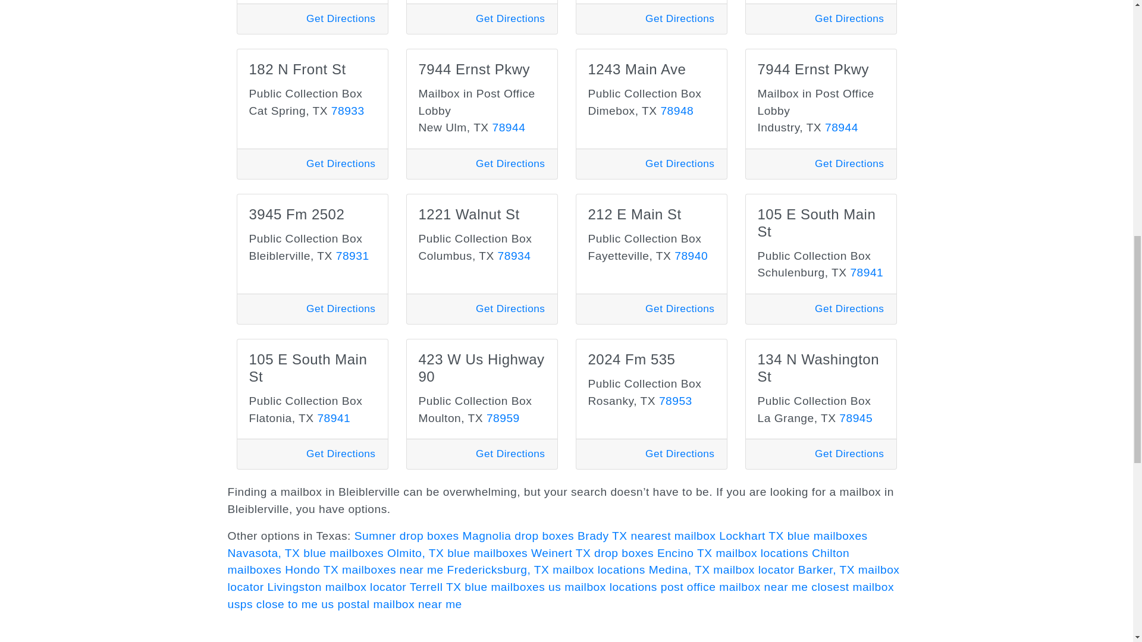 The width and height of the screenshot is (1142, 642). What do you see at coordinates (849, 18) in the screenshot?
I see `Get Directions` at bounding box center [849, 18].